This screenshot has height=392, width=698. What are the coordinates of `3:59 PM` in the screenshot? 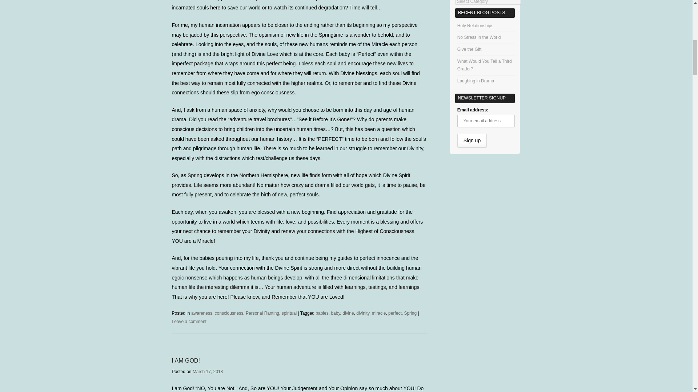 It's located at (207, 372).